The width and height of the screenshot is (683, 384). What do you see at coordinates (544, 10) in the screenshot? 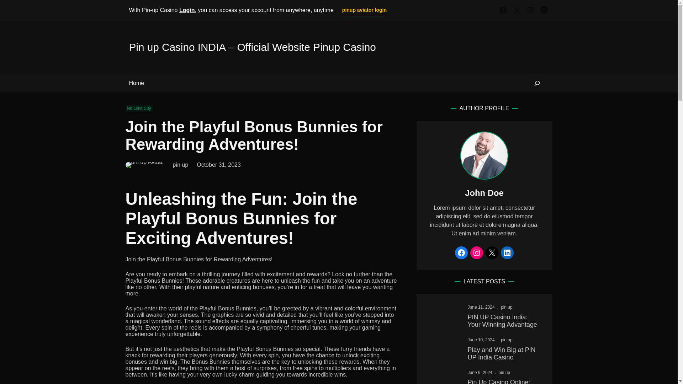
I see `Last.fm` at bounding box center [544, 10].